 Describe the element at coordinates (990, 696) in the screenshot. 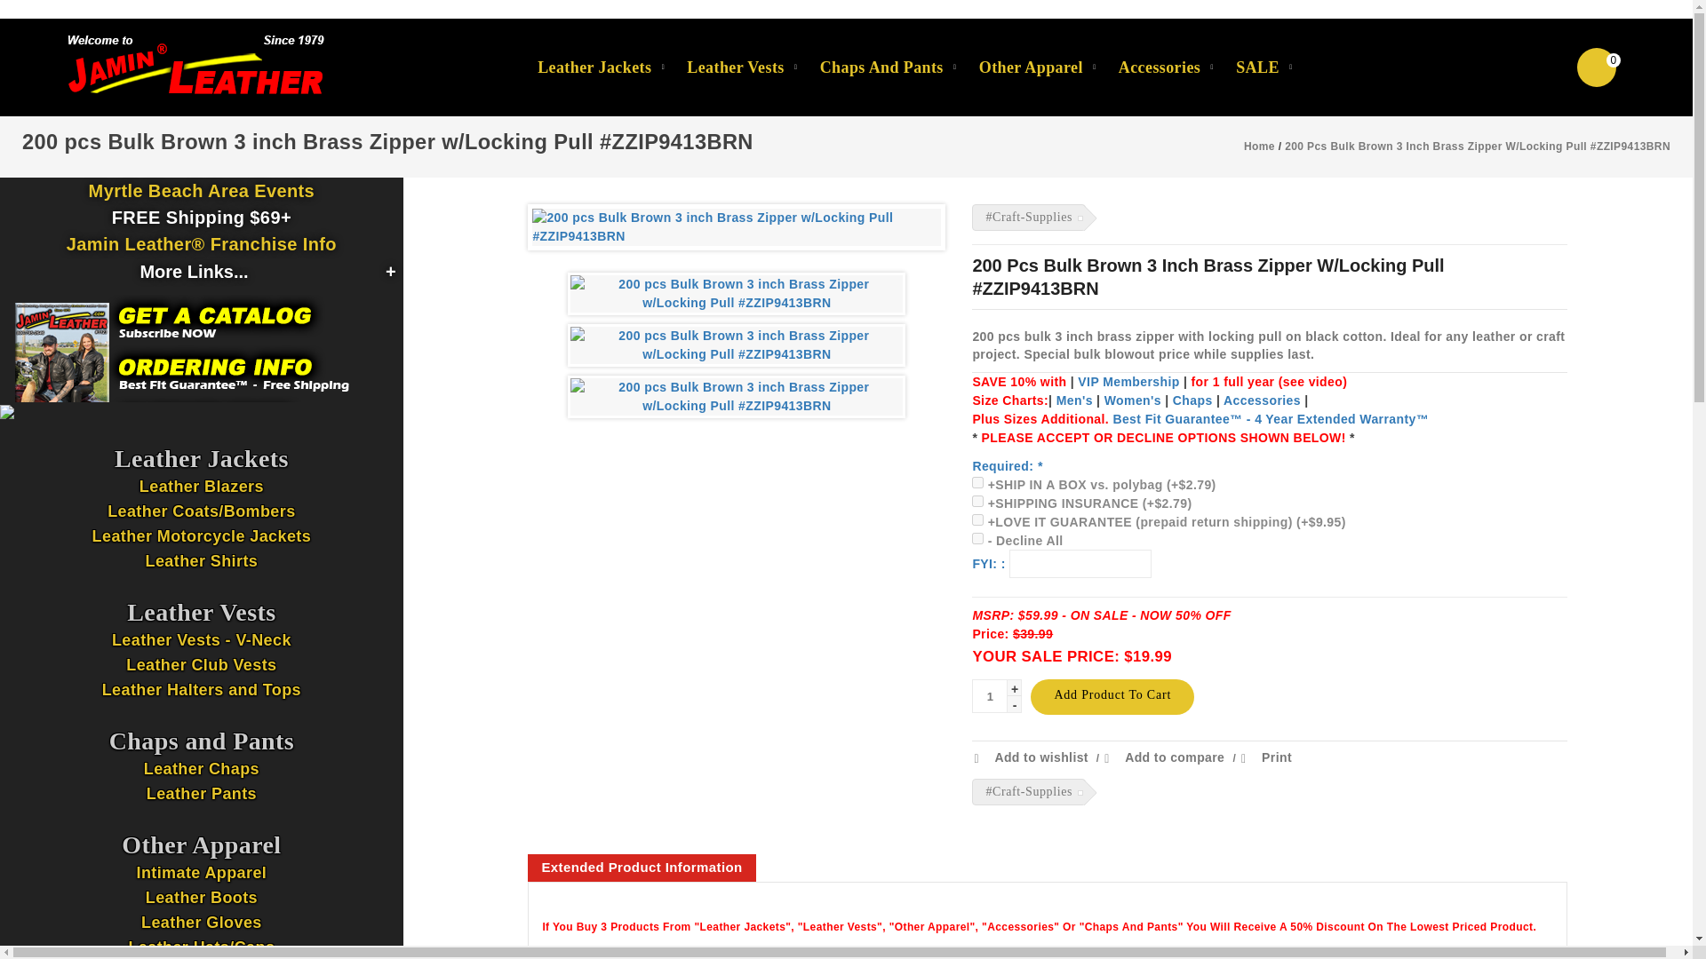

I see `1` at that location.